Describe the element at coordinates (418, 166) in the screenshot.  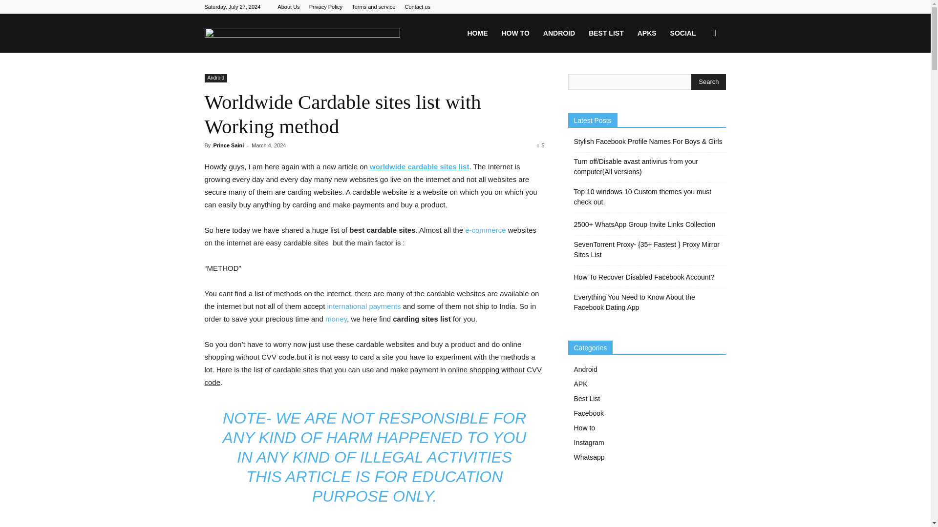
I see `worldwide cardable sites list` at that location.